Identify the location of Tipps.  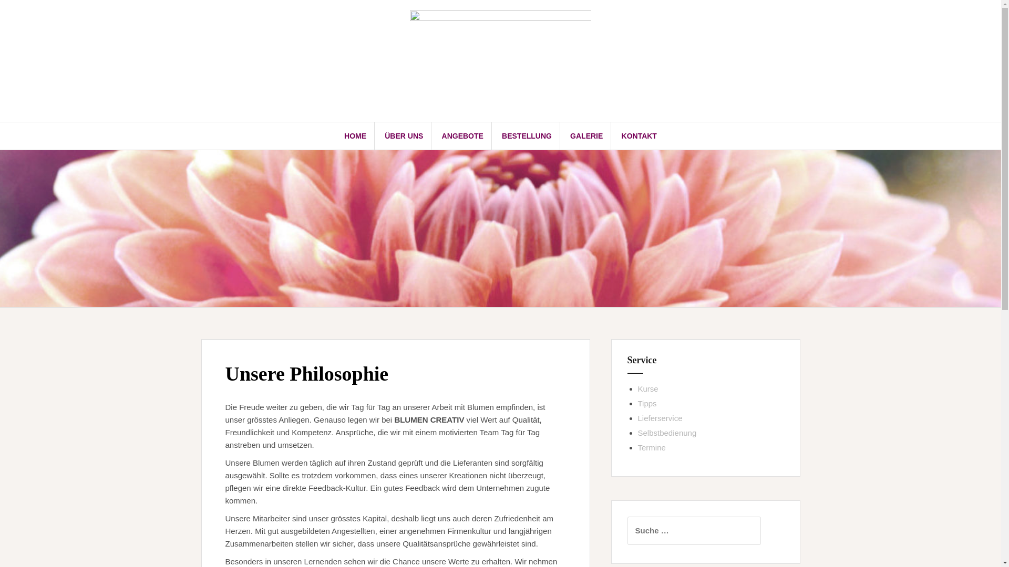
(647, 403).